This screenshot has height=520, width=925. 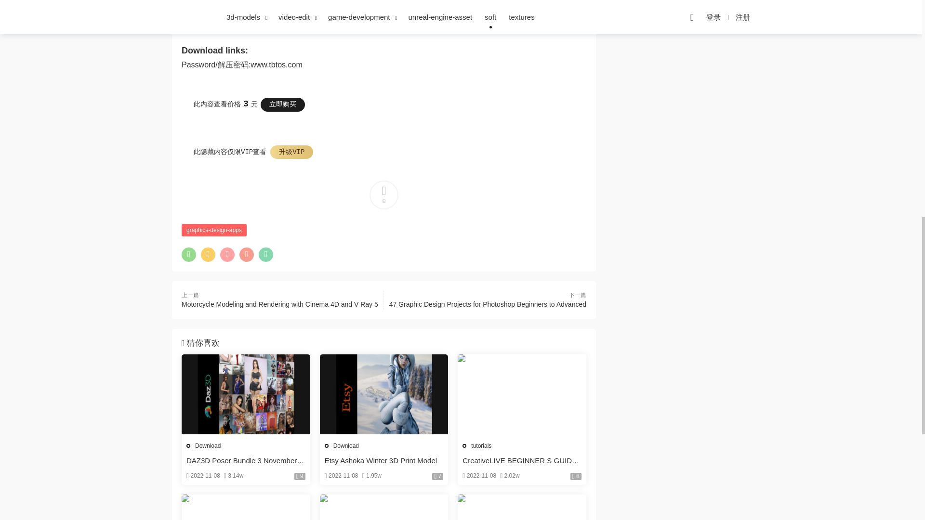 I want to click on Lightroom Classic, so click(x=273, y=27).